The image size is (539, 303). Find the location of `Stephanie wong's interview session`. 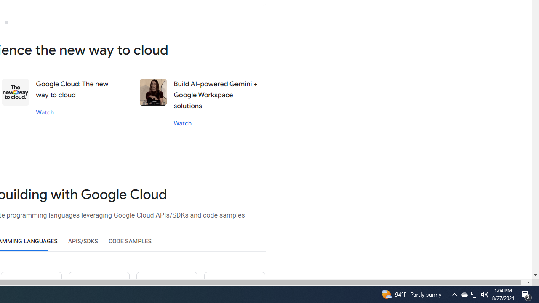

Stephanie wong's interview session is located at coordinates (153, 92).